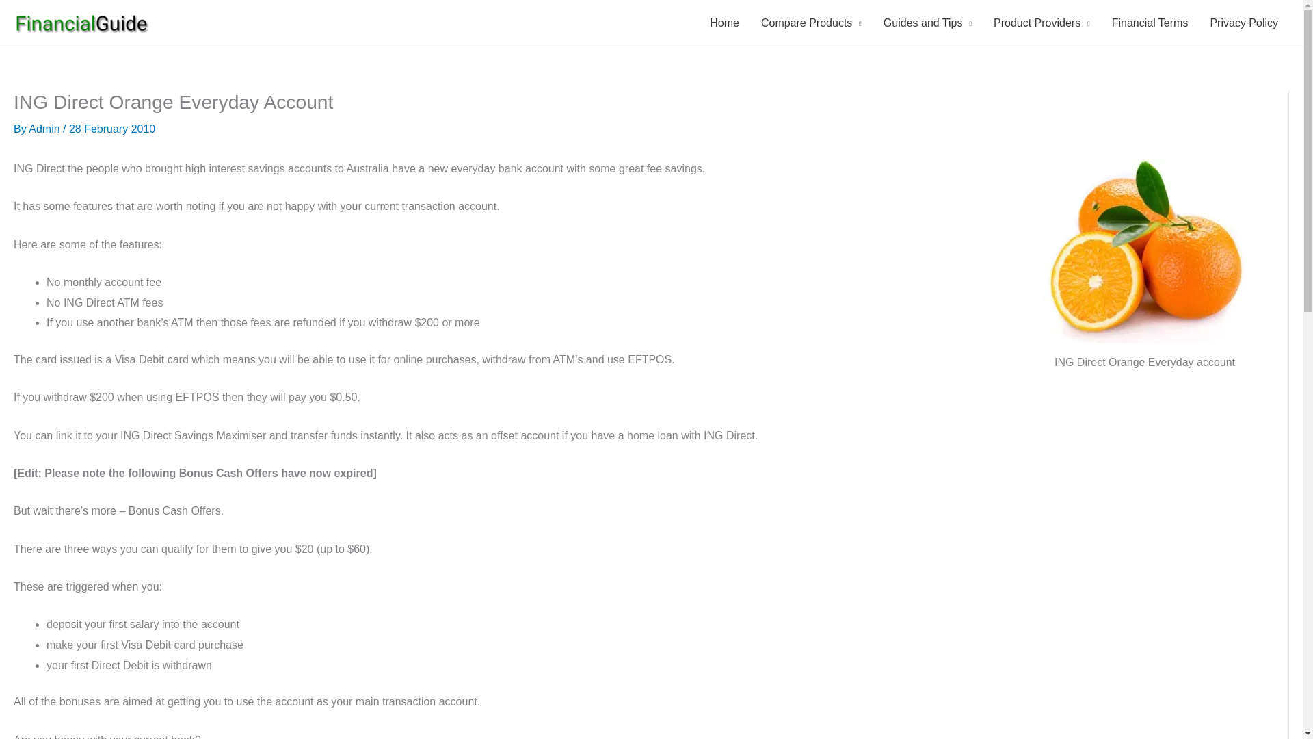  I want to click on ING Direct Orange Everyday account, so click(1145, 251).